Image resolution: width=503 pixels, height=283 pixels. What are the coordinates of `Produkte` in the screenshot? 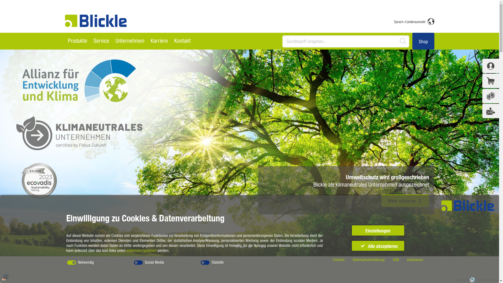 It's located at (78, 41).